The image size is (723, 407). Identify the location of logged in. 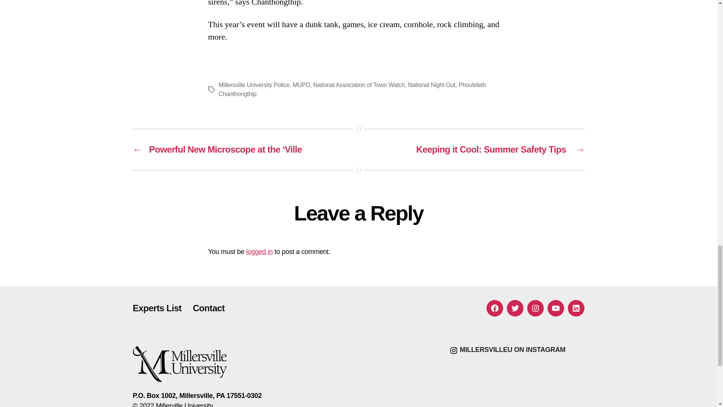
(260, 252).